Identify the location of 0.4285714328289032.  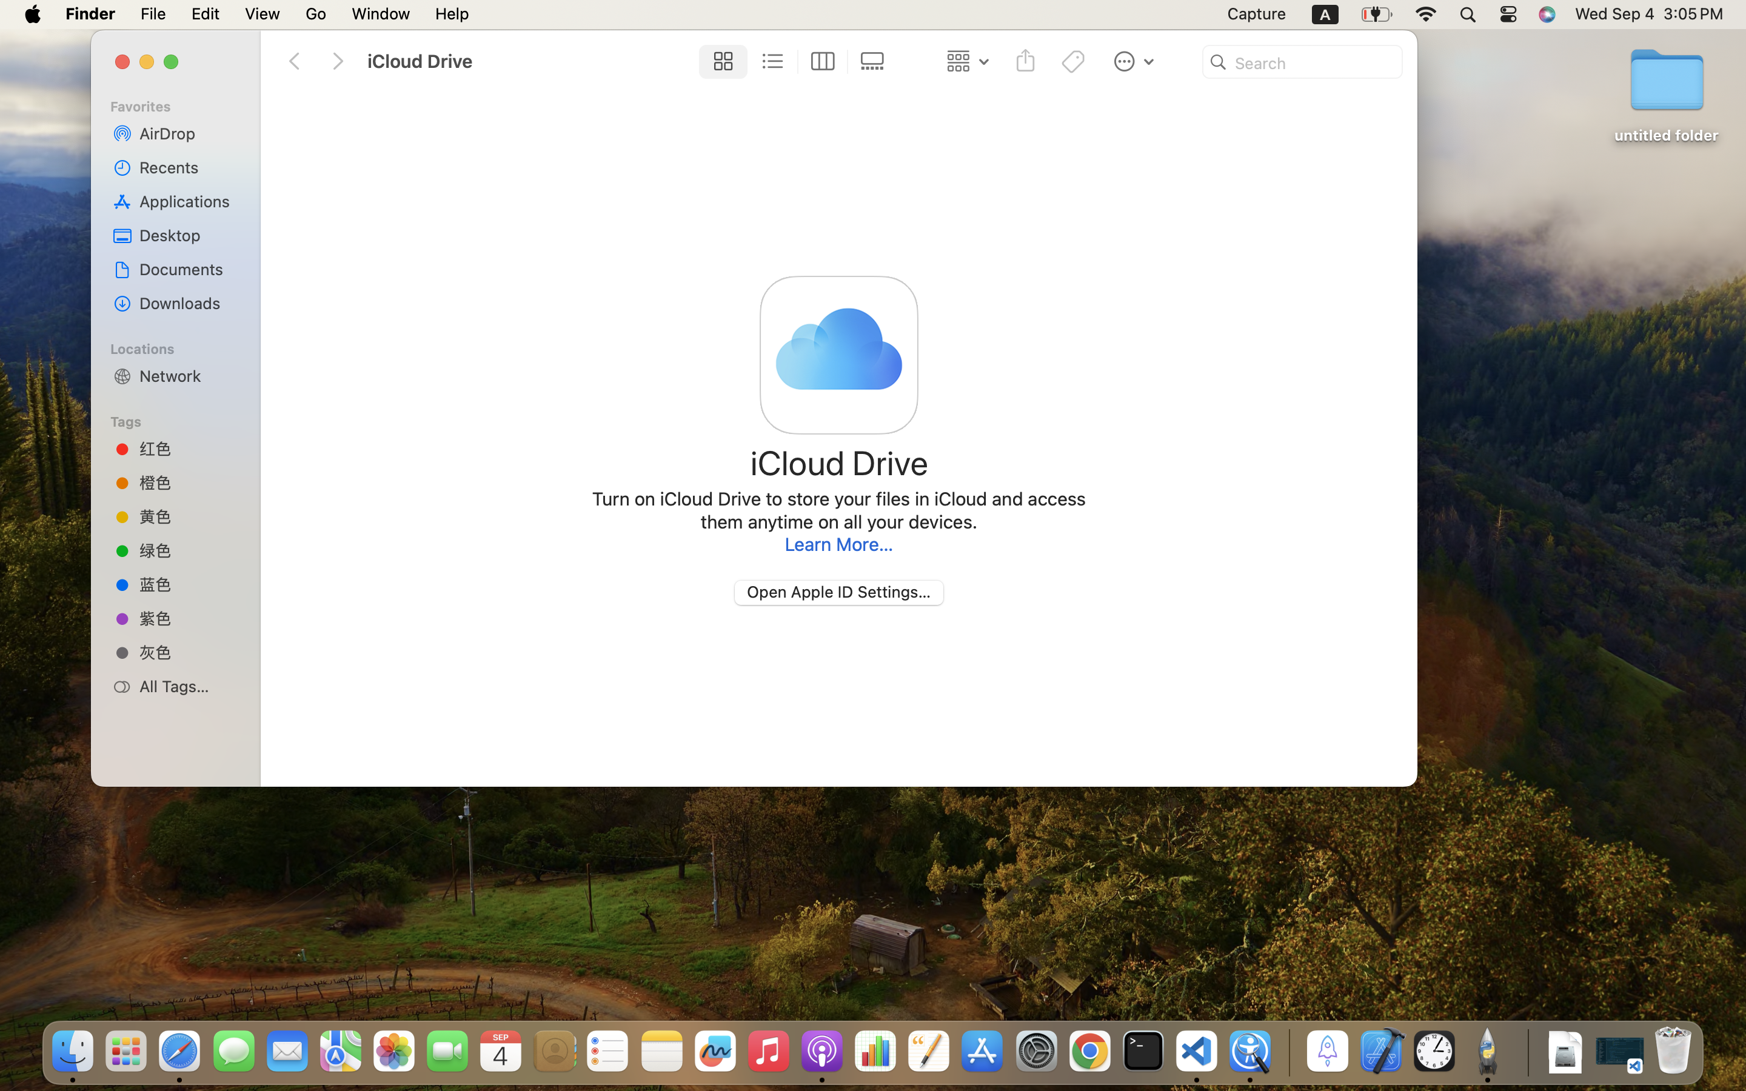
(1288, 1052).